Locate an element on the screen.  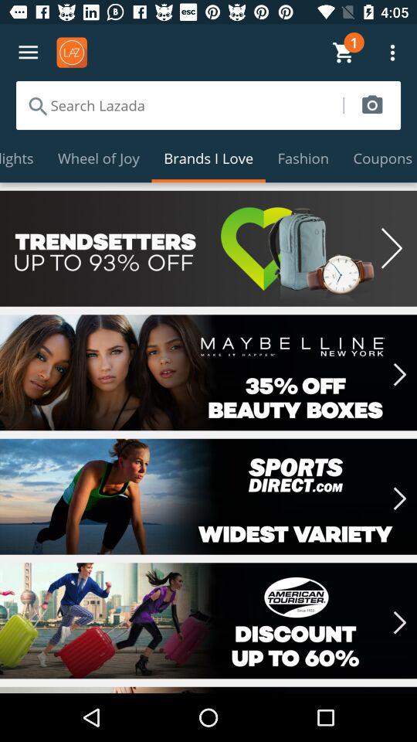
click to more details is located at coordinates (208, 496).